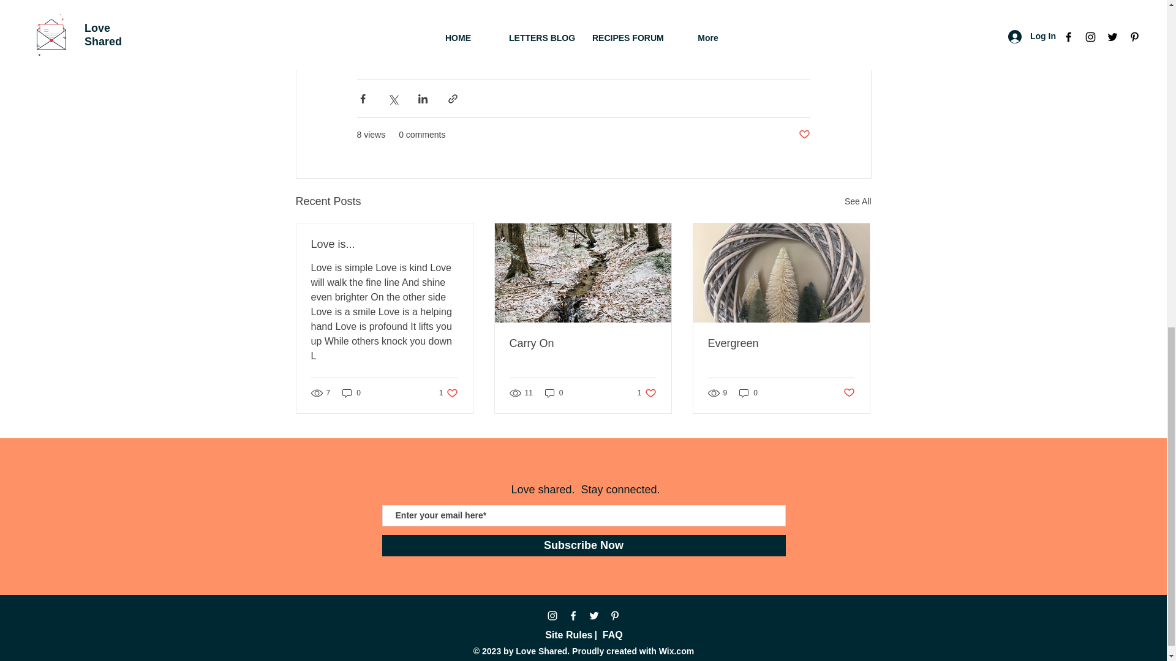 The height and width of the screenshot is (661, 1176). What do you see at coordinates (448, 392) in the screenshot?
I see `0` at bounding box center [448, 392].